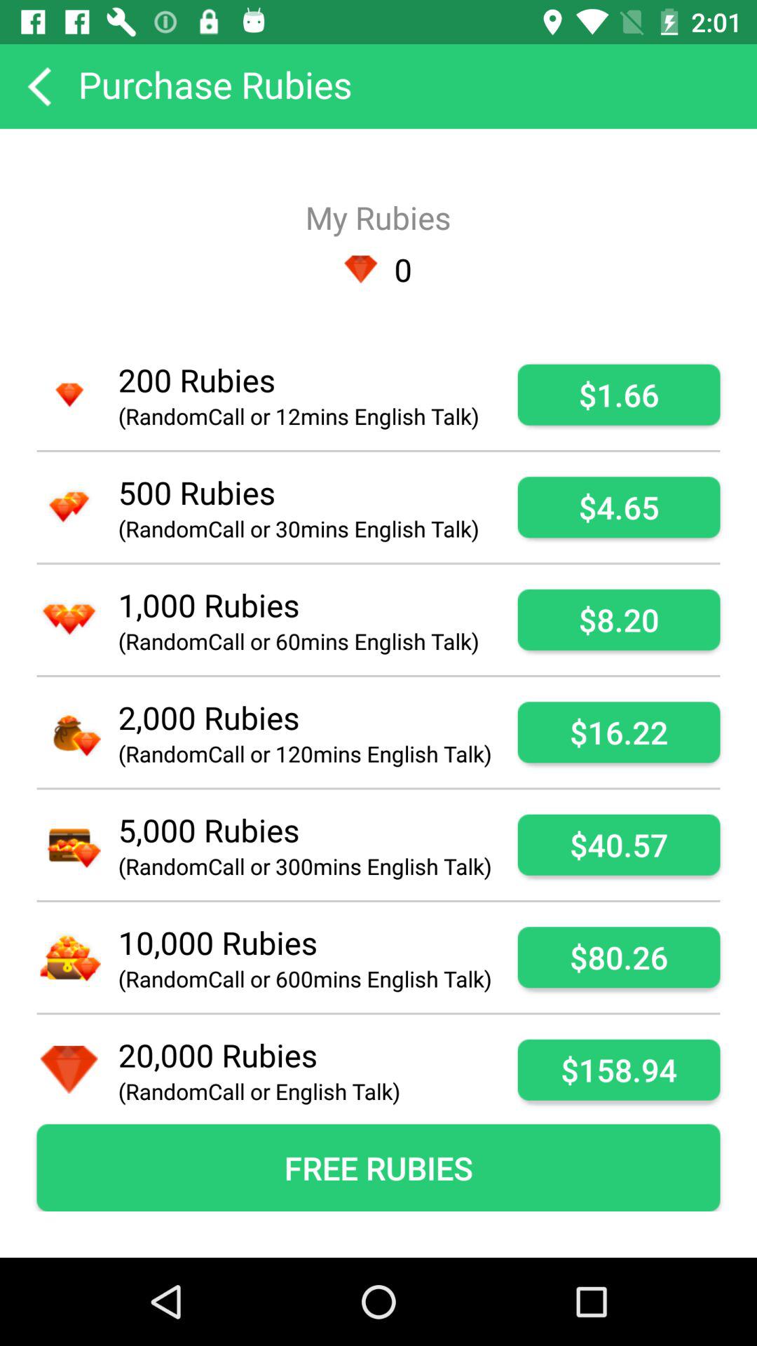 This screenshot has width=757, height=1346. I want to click on tap item to the left of the purchase rubies app, so click(39, 86).